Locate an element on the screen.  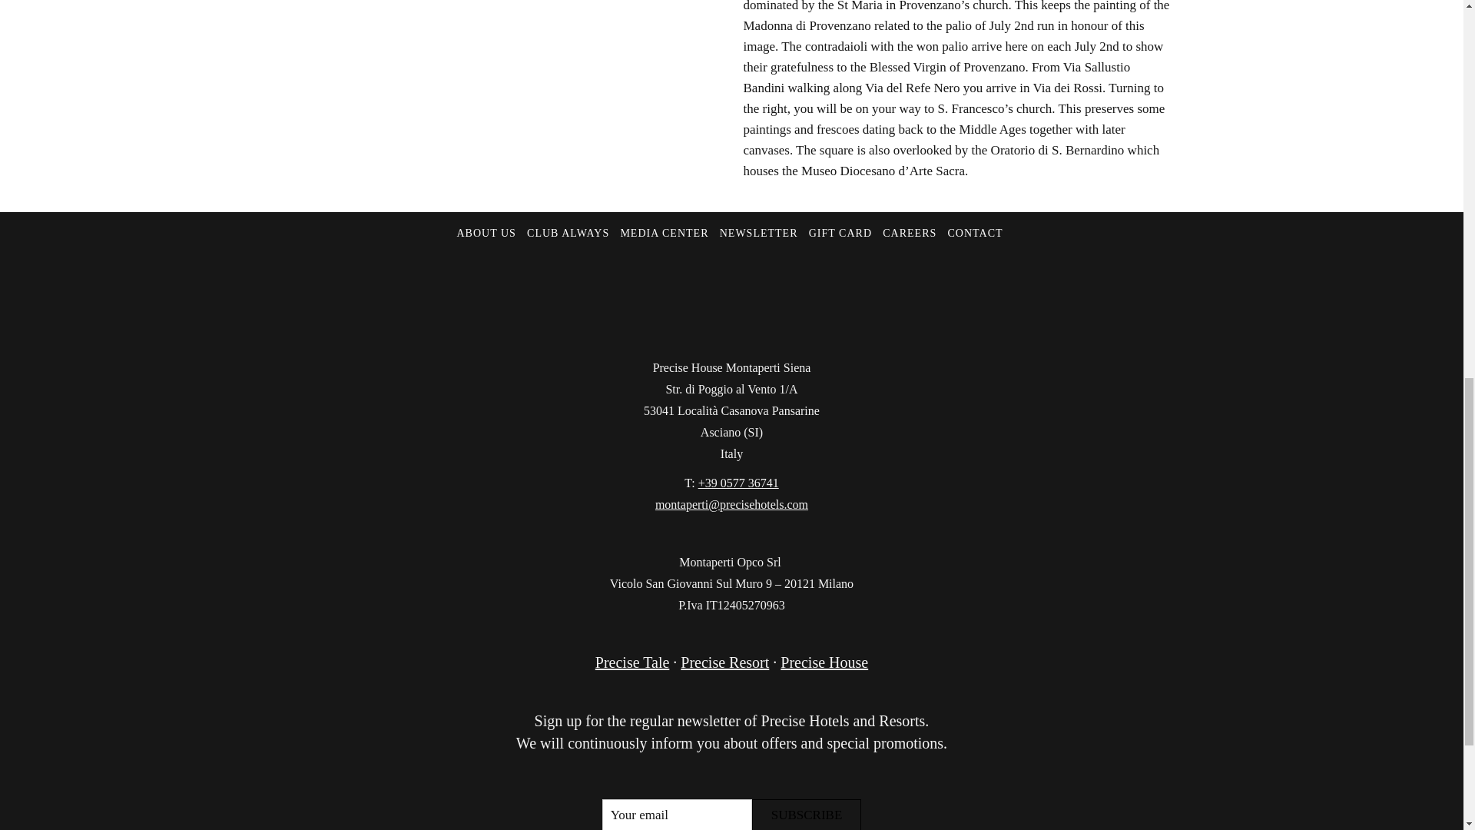
CONTACT is located at coordinates (976, 246).